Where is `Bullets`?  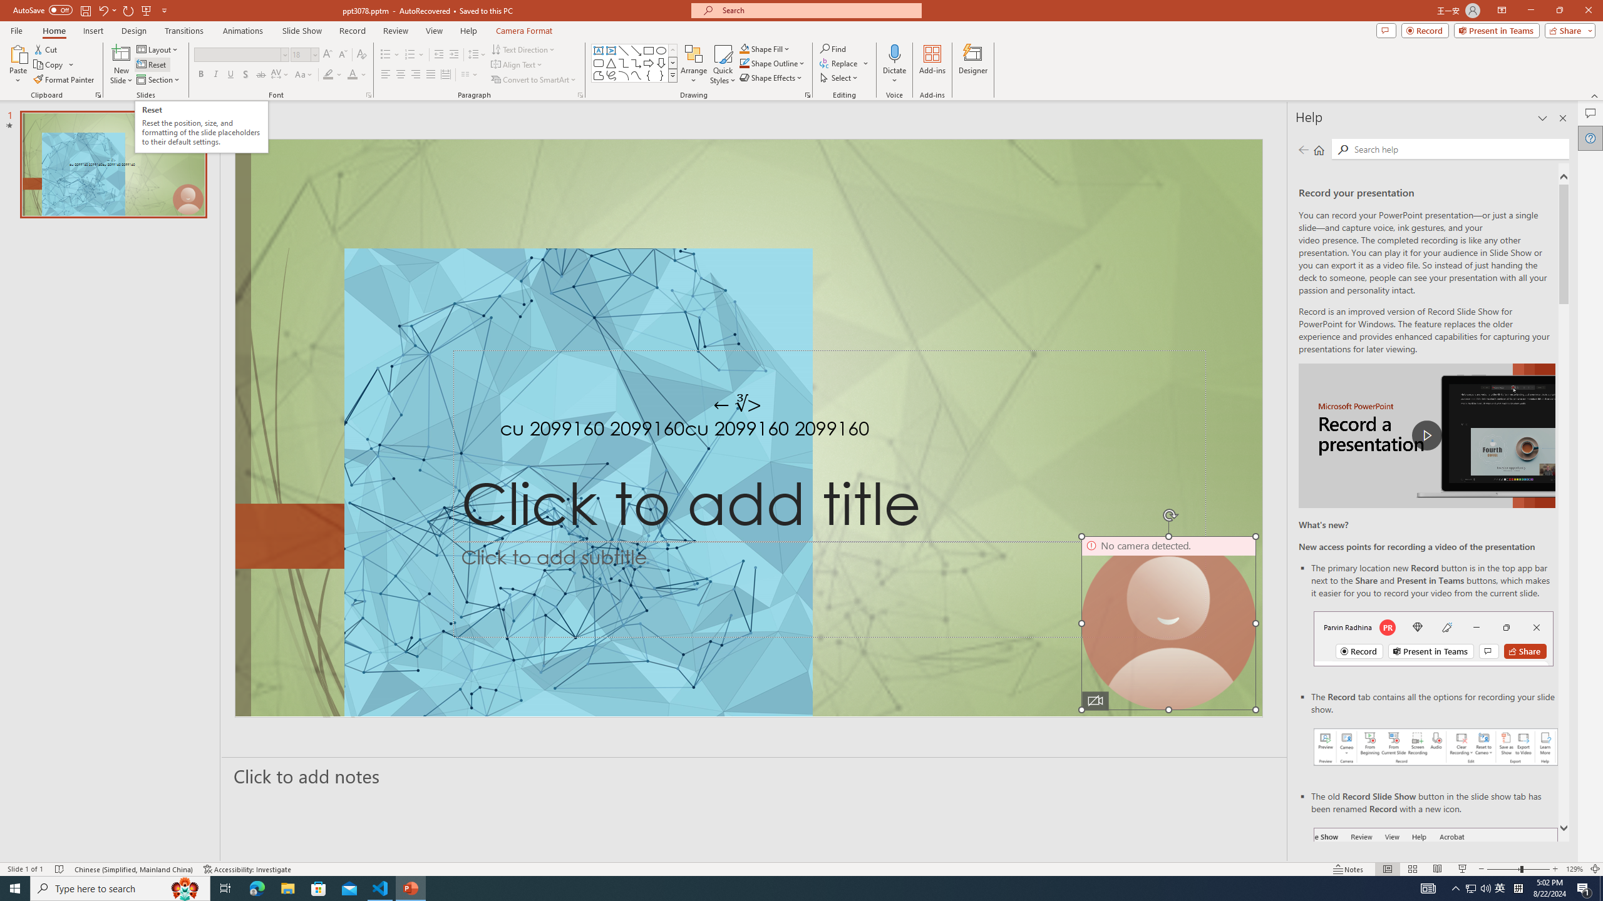 Bullets is located at coordinates (386, 55).